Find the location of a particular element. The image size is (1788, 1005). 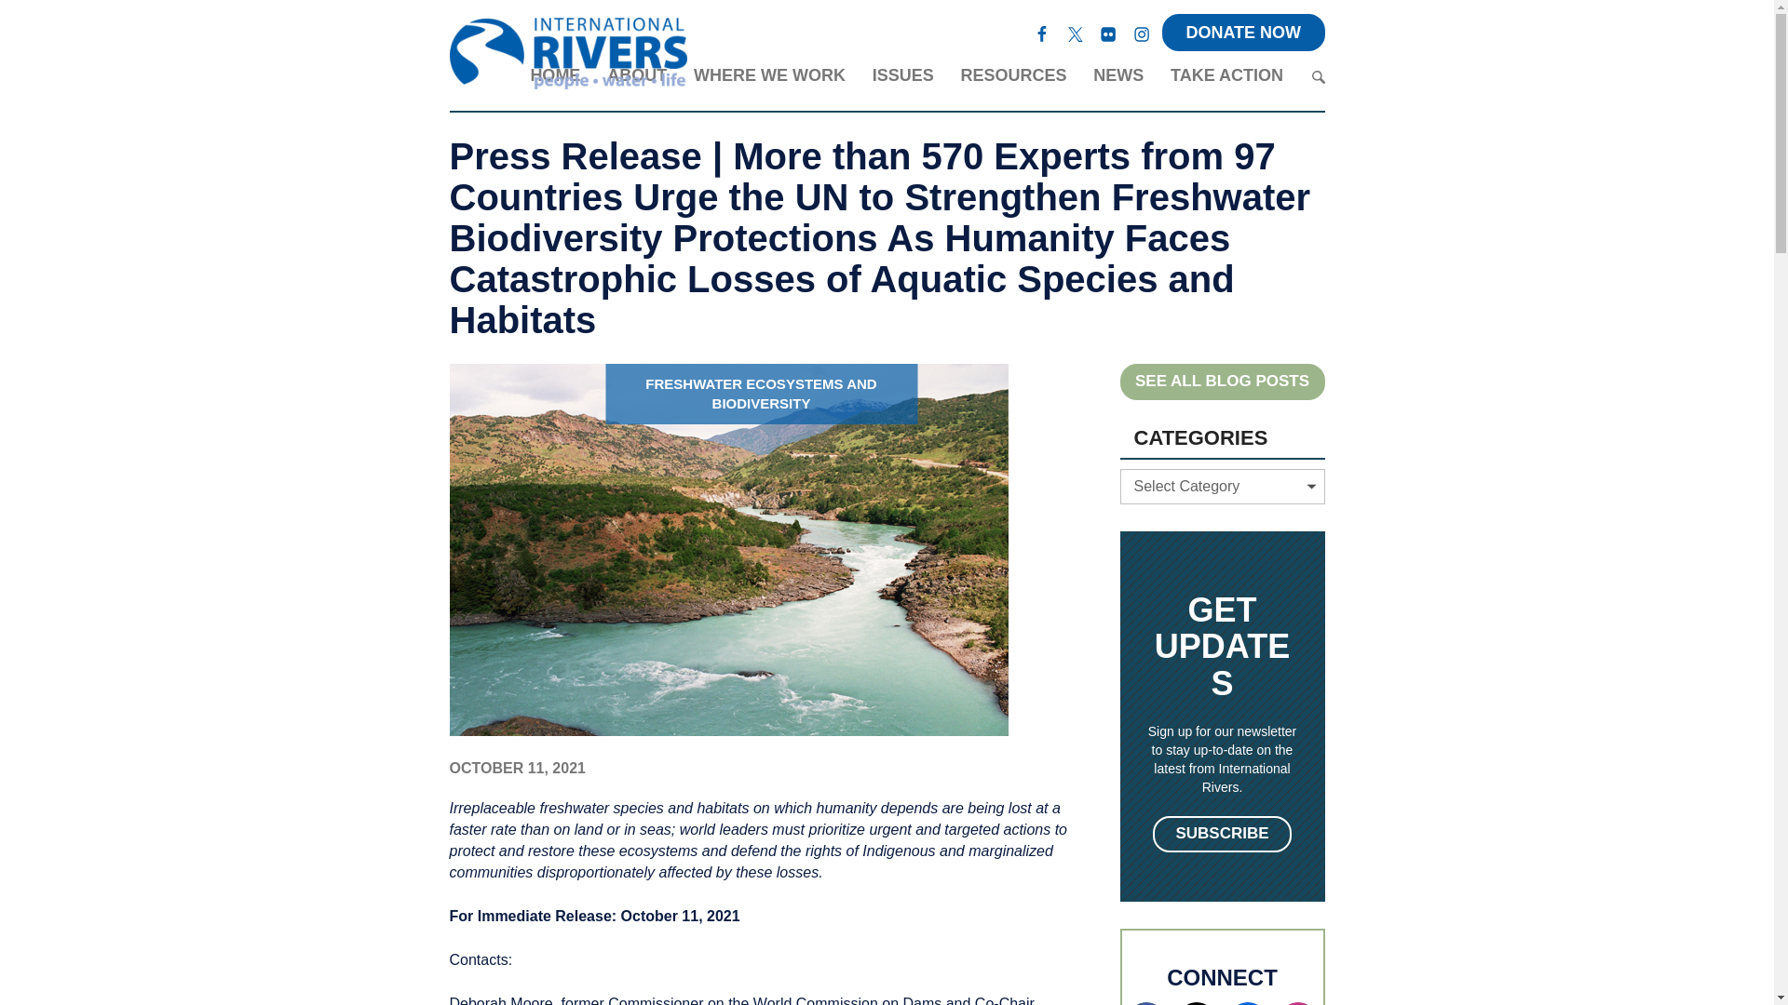

Facebook is located at coordinates (1042, 32).